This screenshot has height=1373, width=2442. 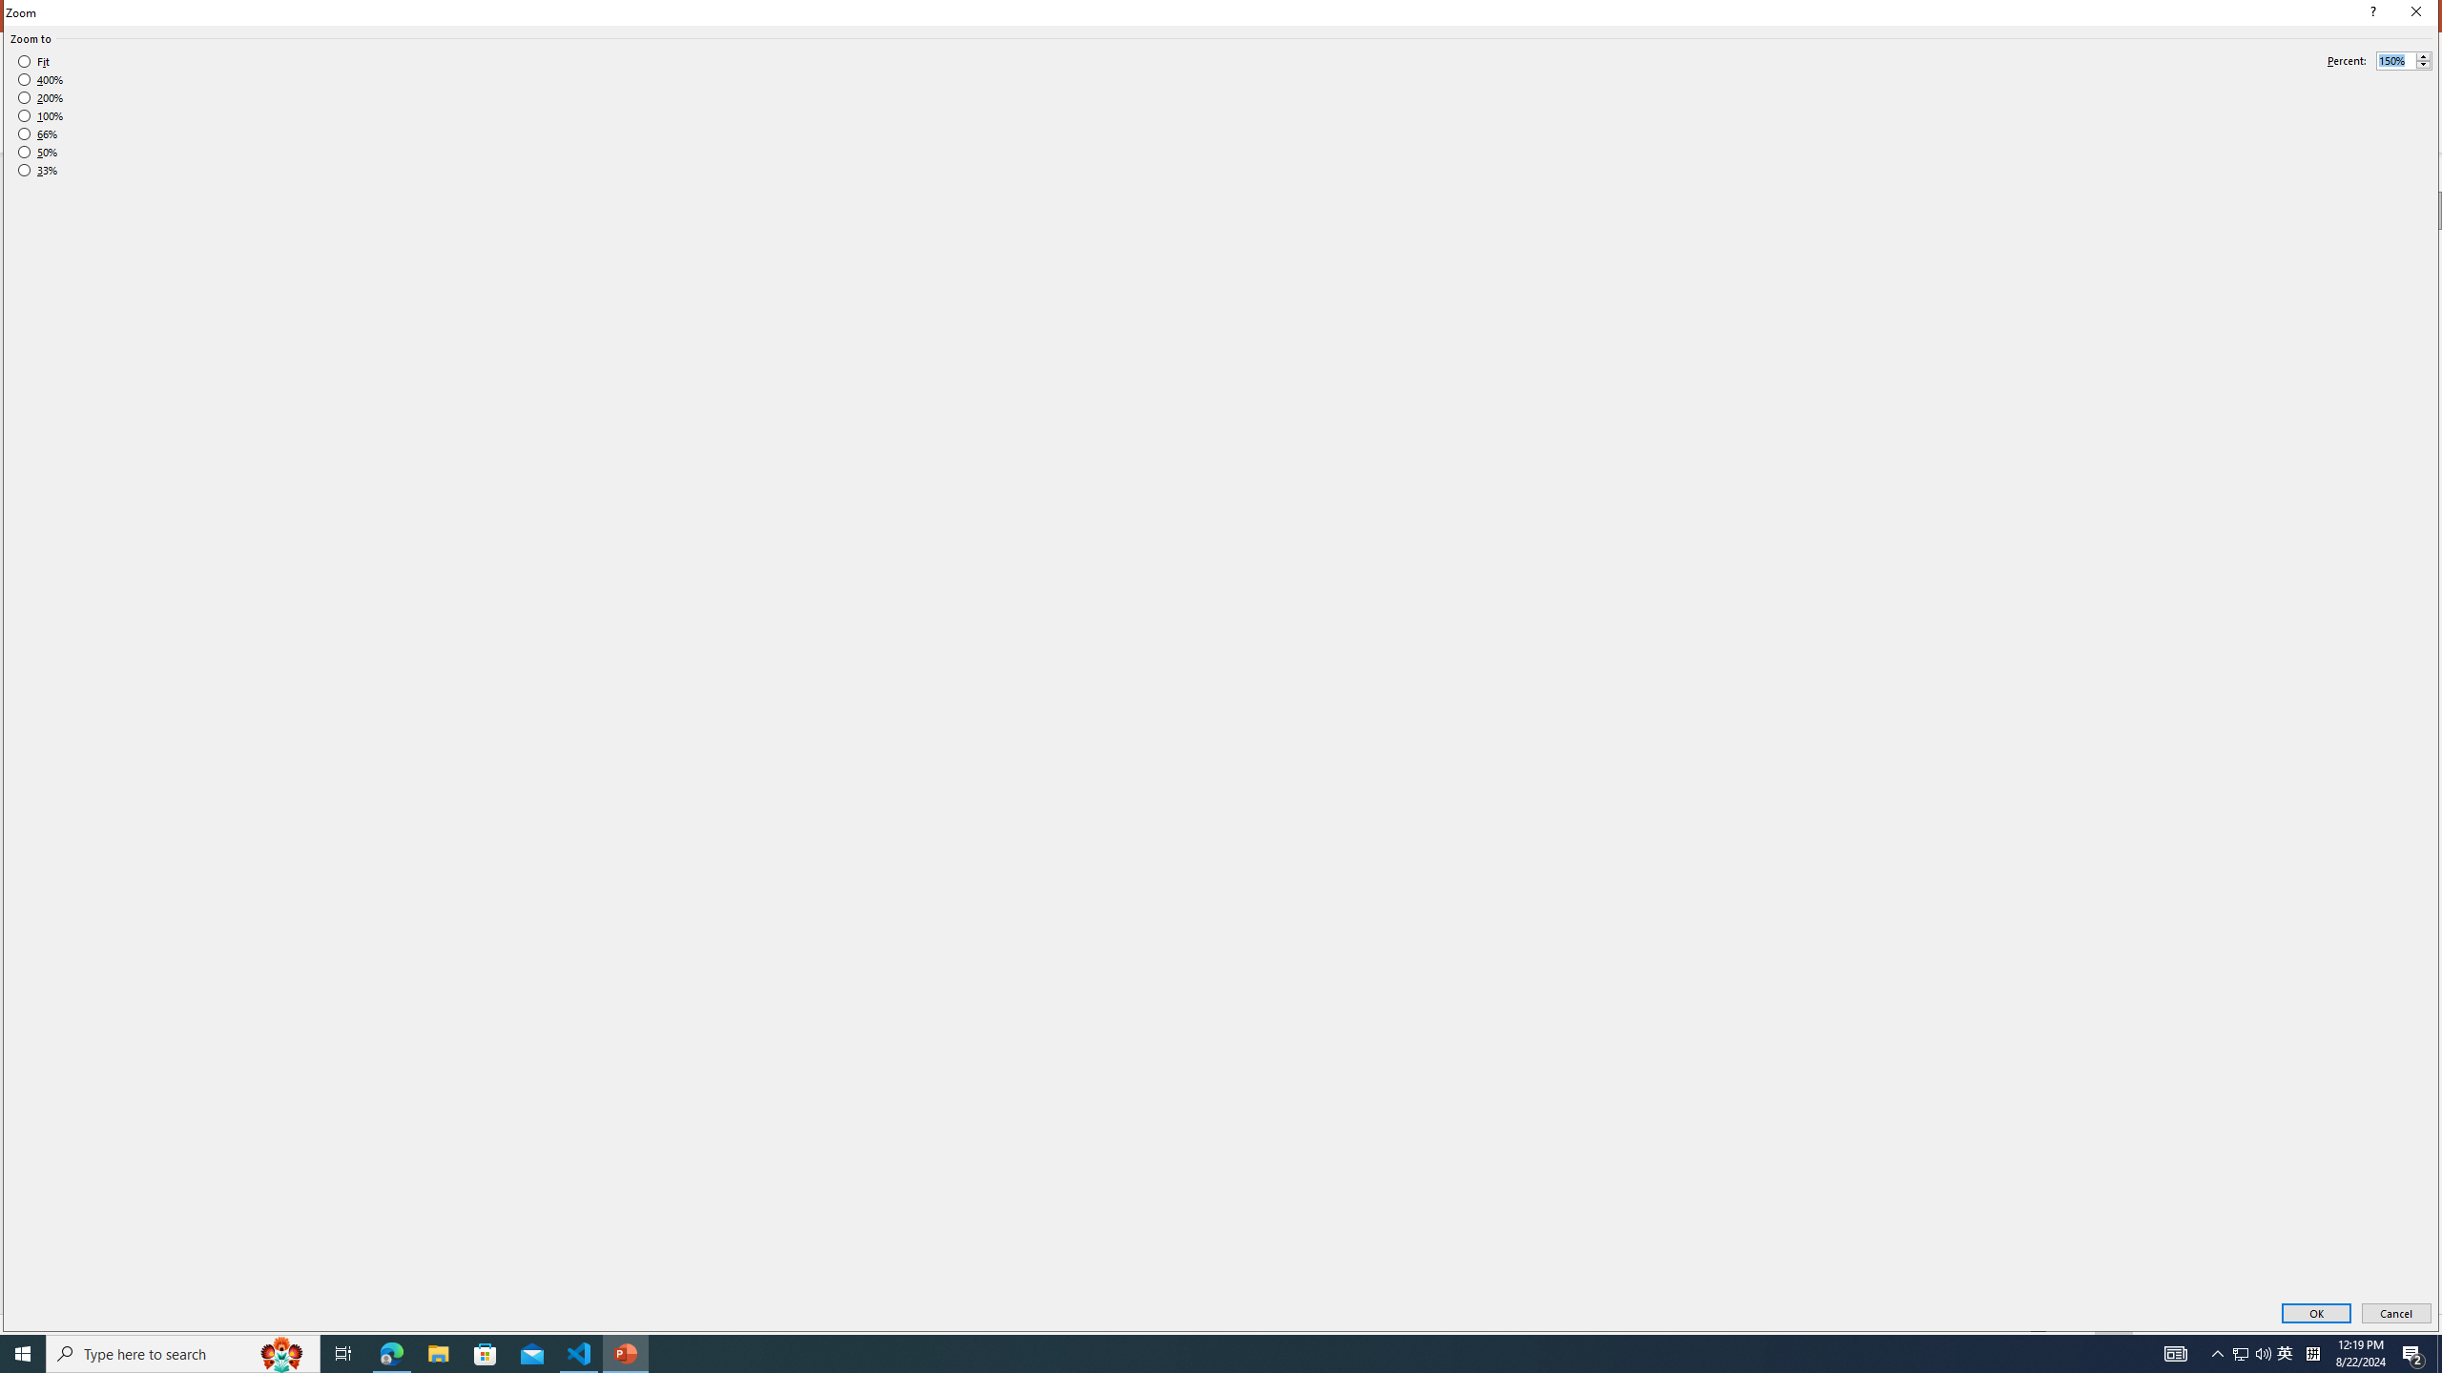 What do you see at coordinates (2394, 61) in the screenshot?
I see `Percent` at bounding box center [2394, 61].